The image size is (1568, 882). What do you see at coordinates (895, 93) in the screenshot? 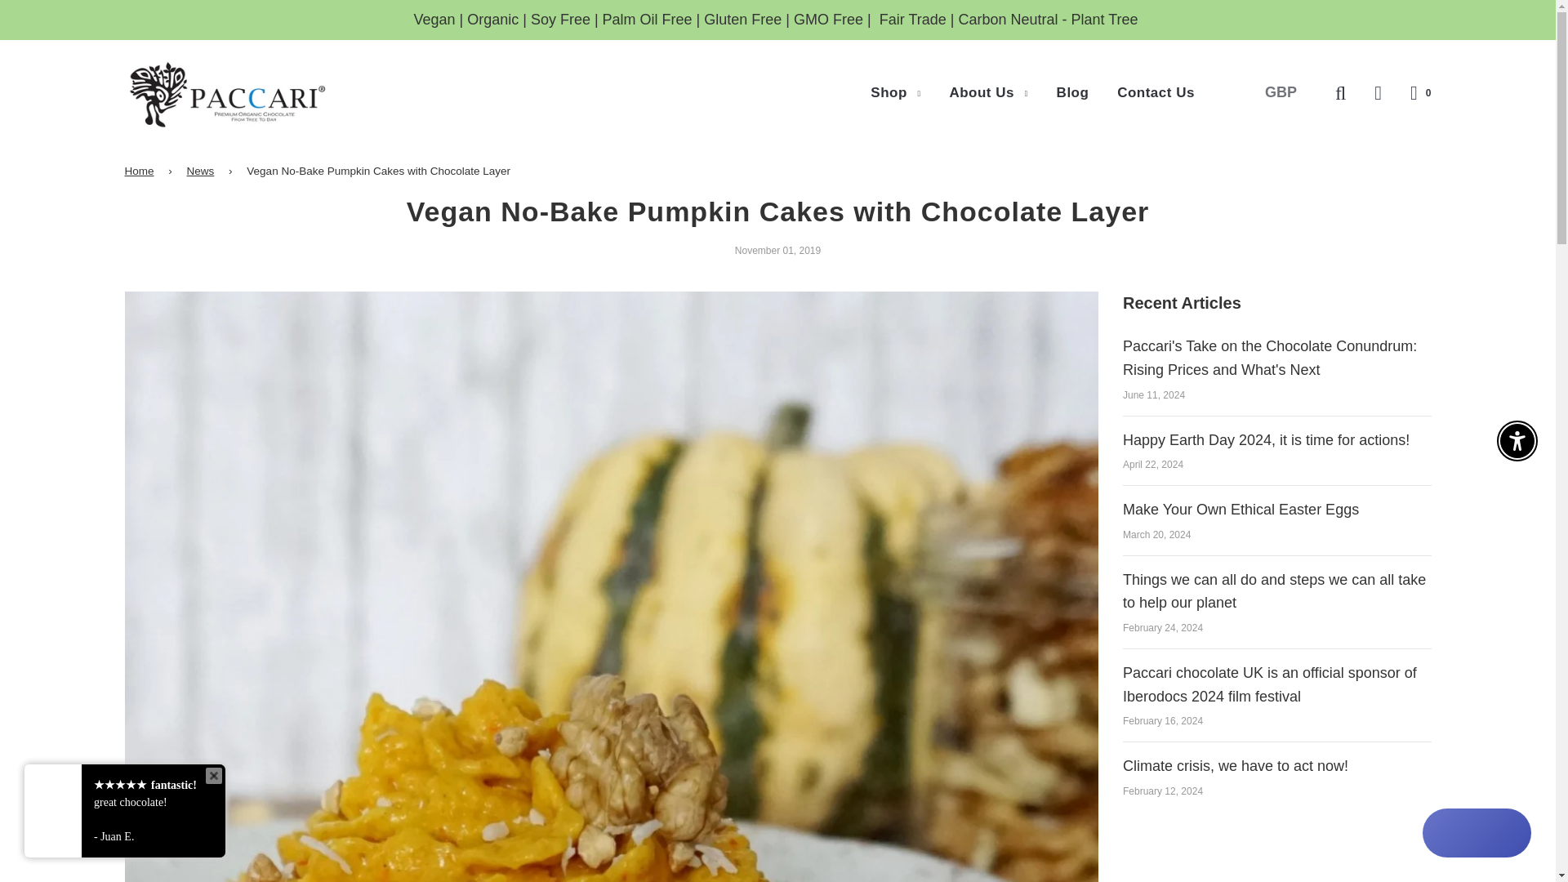
I see `Shop` at bounding box center [895, 93].